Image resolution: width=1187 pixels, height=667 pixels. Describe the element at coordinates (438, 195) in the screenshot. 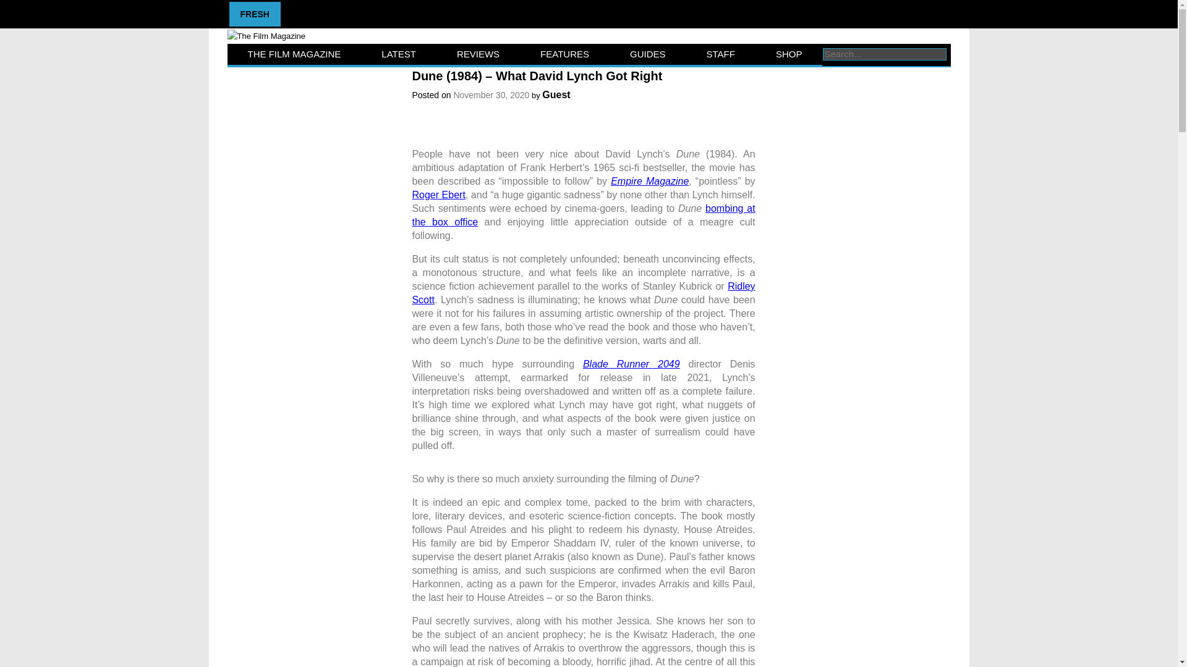

I see `Roger Ebert` at that location.